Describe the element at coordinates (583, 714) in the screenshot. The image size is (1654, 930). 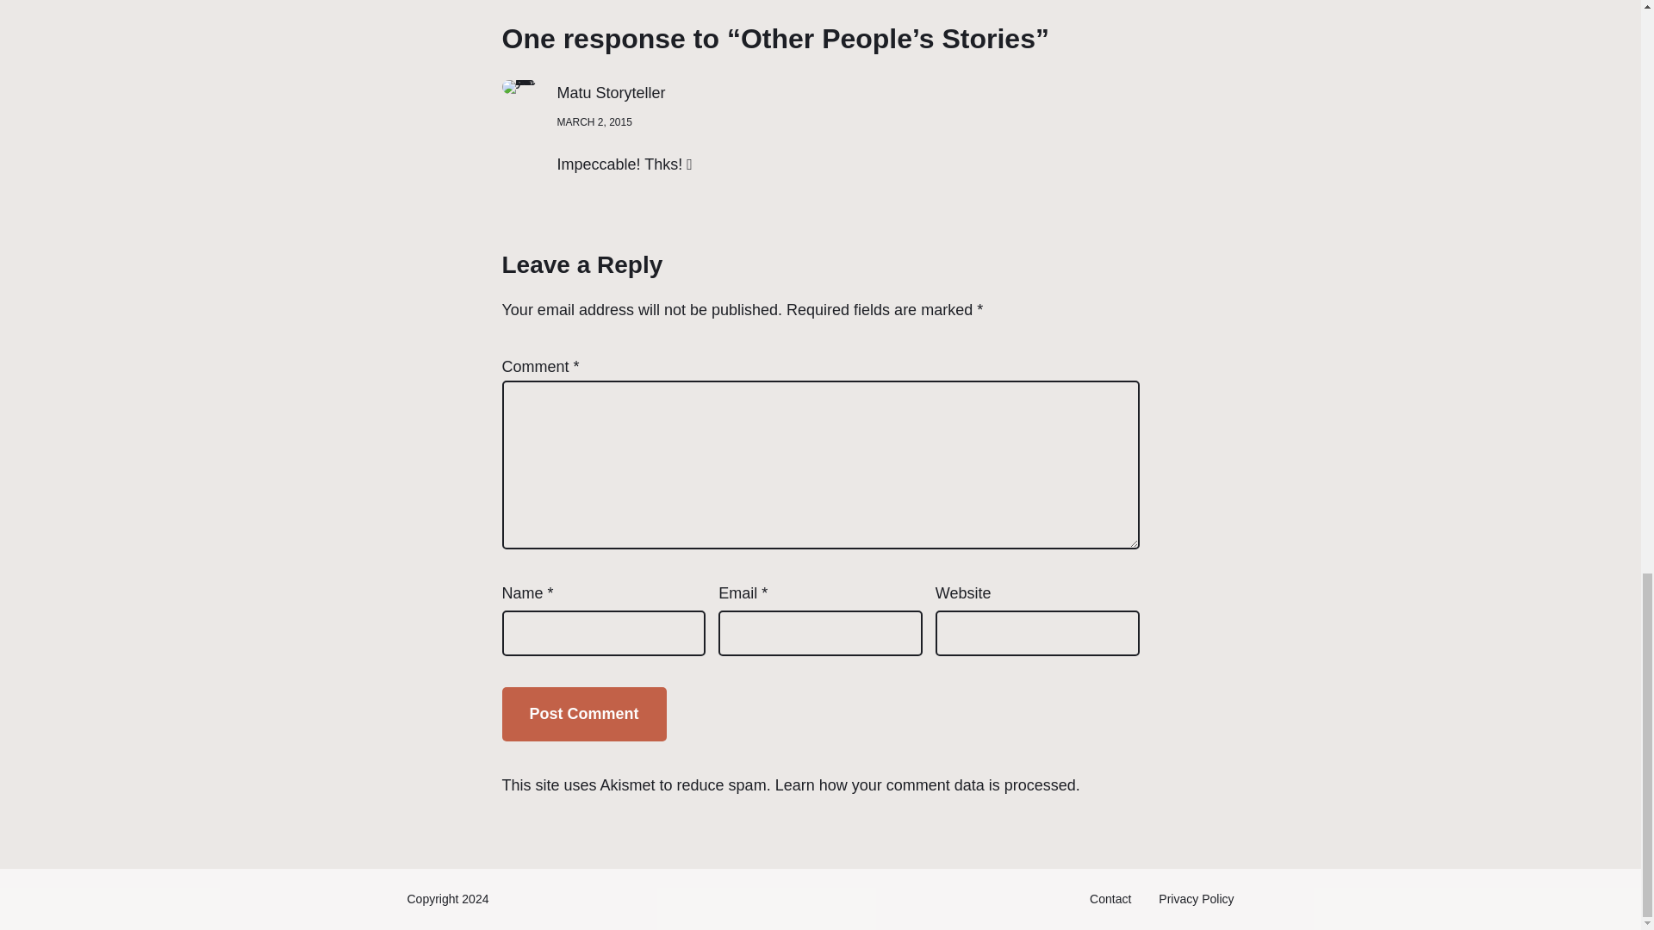
I see `Post Comment` at that location.